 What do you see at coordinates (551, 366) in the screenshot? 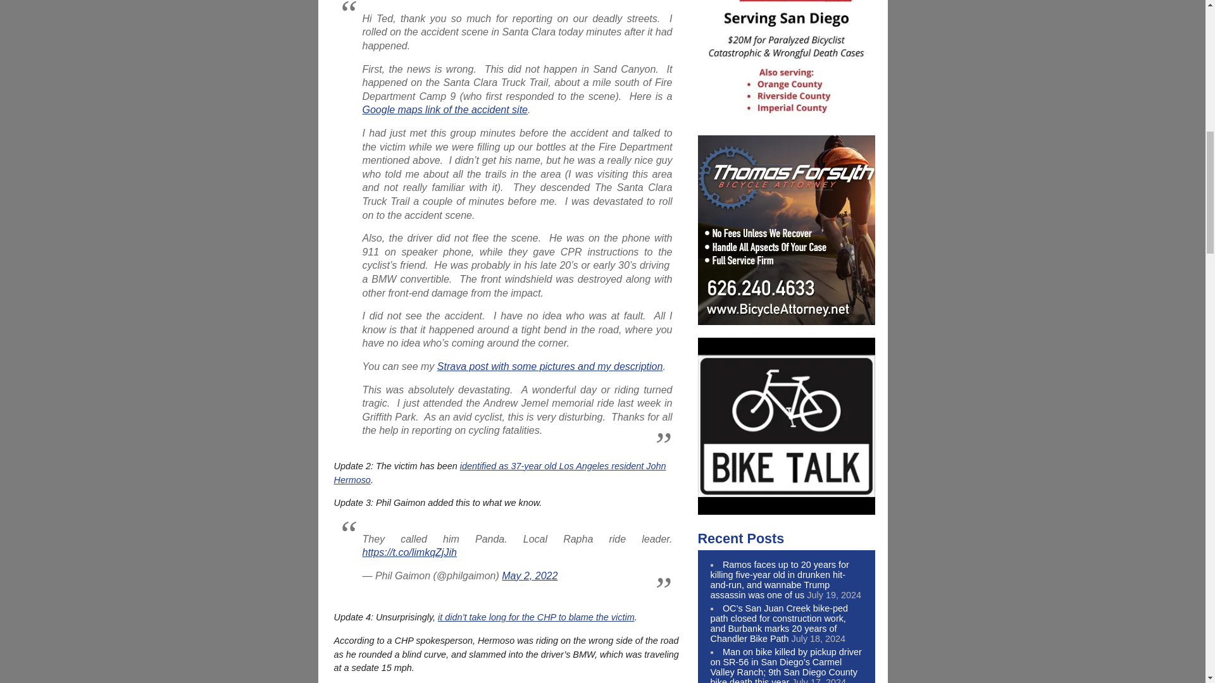
I see `Strava post with some pictures and my description` at bounding box center [551, 366].